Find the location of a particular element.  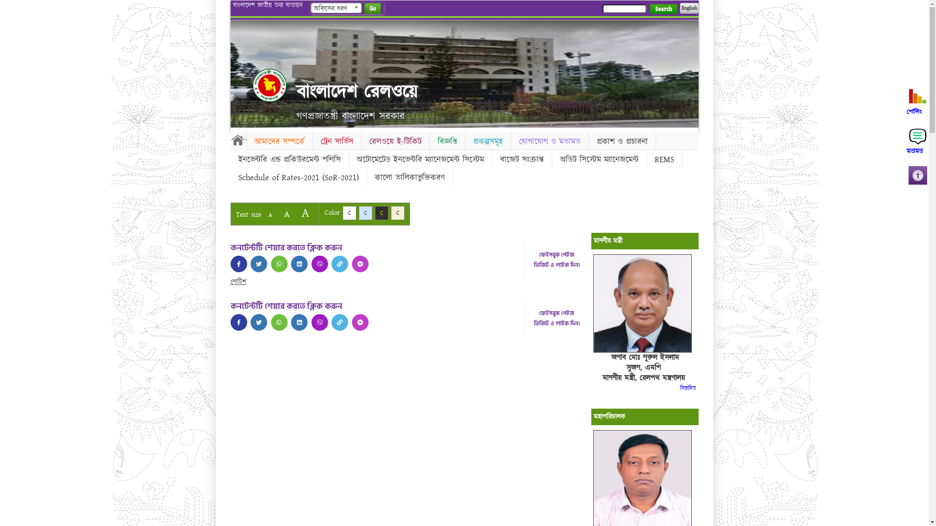

C is located at coordinates (366, 213).